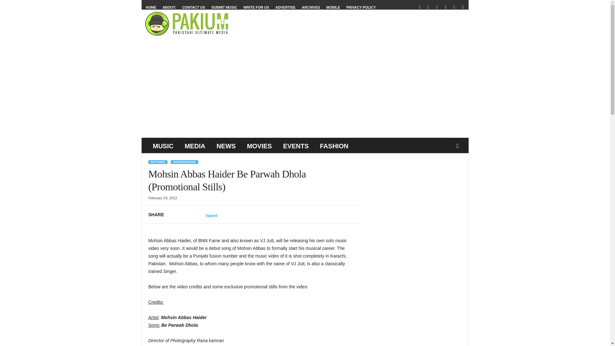 This screenshot has height=346, width=615. I want to click on ABOUT:, so click(169, 7).